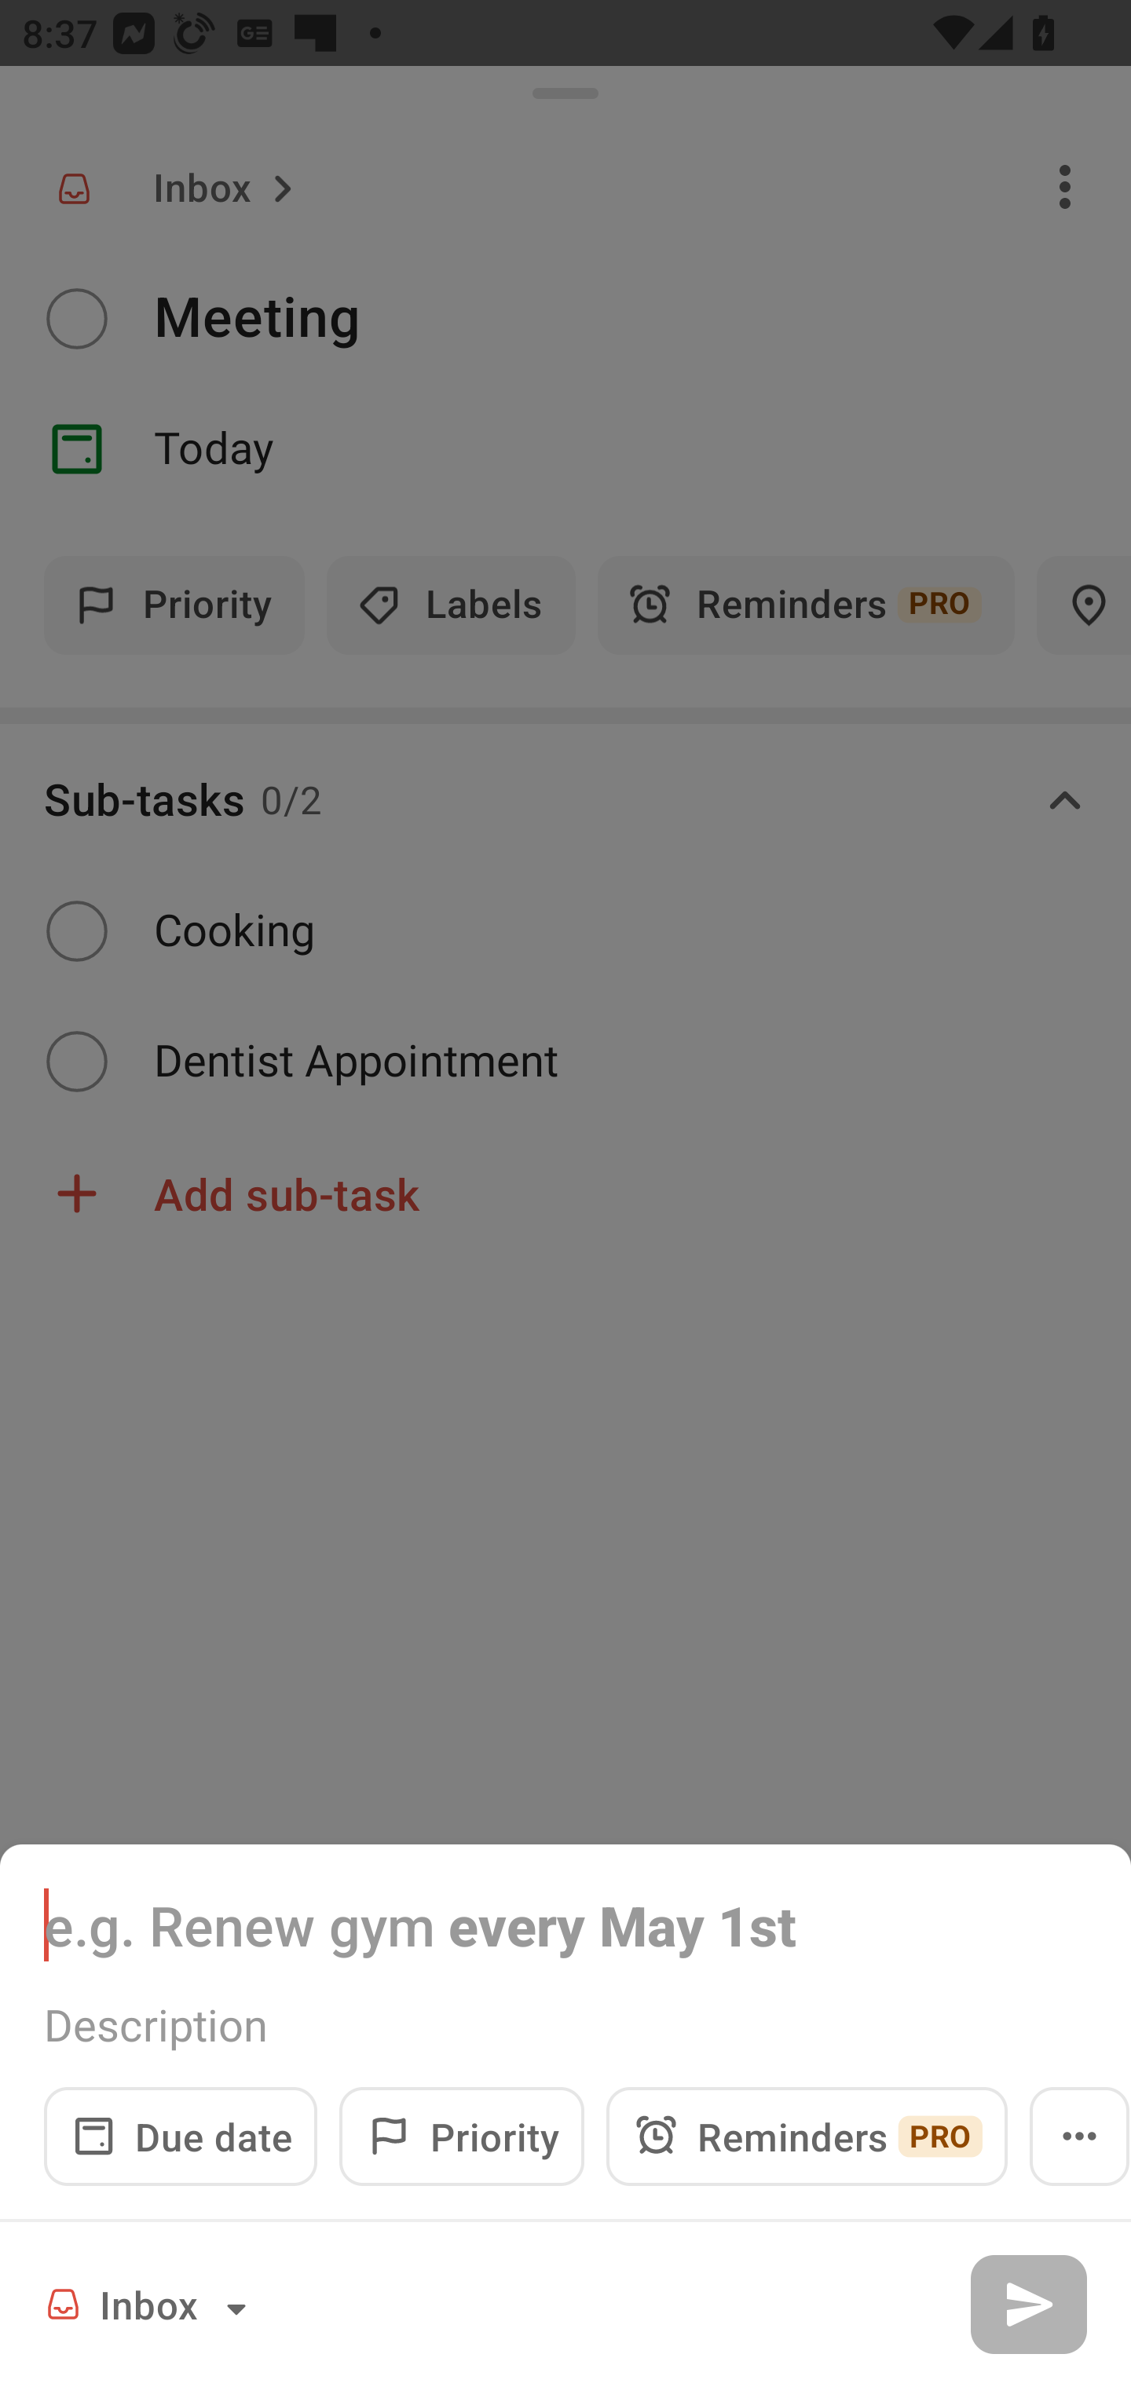 The image size is (1131, 2387). What do you see at coordinates (565, 2025) in the screenshot?
I see `Description` at bounding box center [565, 2025].